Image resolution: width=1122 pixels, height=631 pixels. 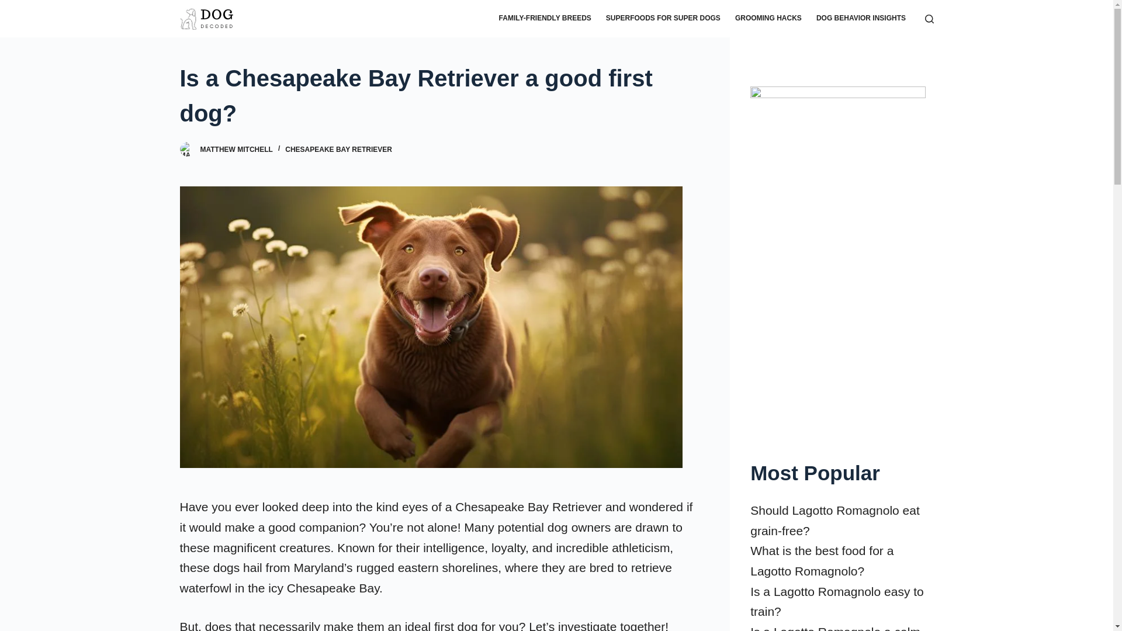 What do you see at coordinates (439, 95) in the screenshot?
I see `Is a Chesapeake Bay Retriever a good first dog?` at bounding box center [439, 95].